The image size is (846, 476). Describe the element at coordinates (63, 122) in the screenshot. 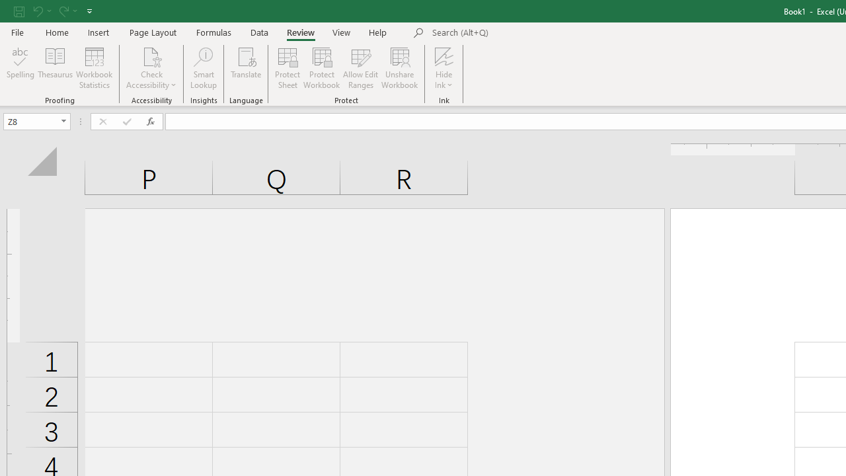

I see `Open` at that location.